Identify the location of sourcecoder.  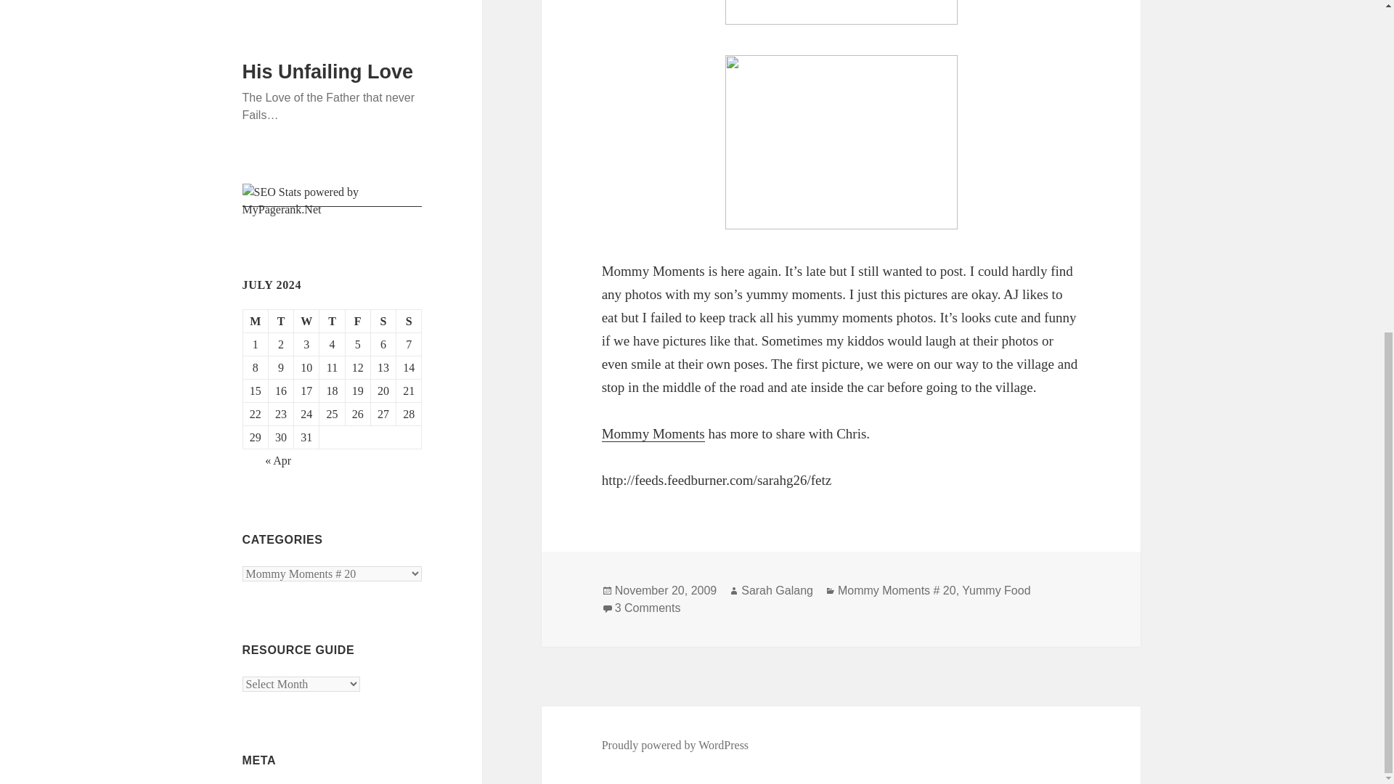
(270, 421).